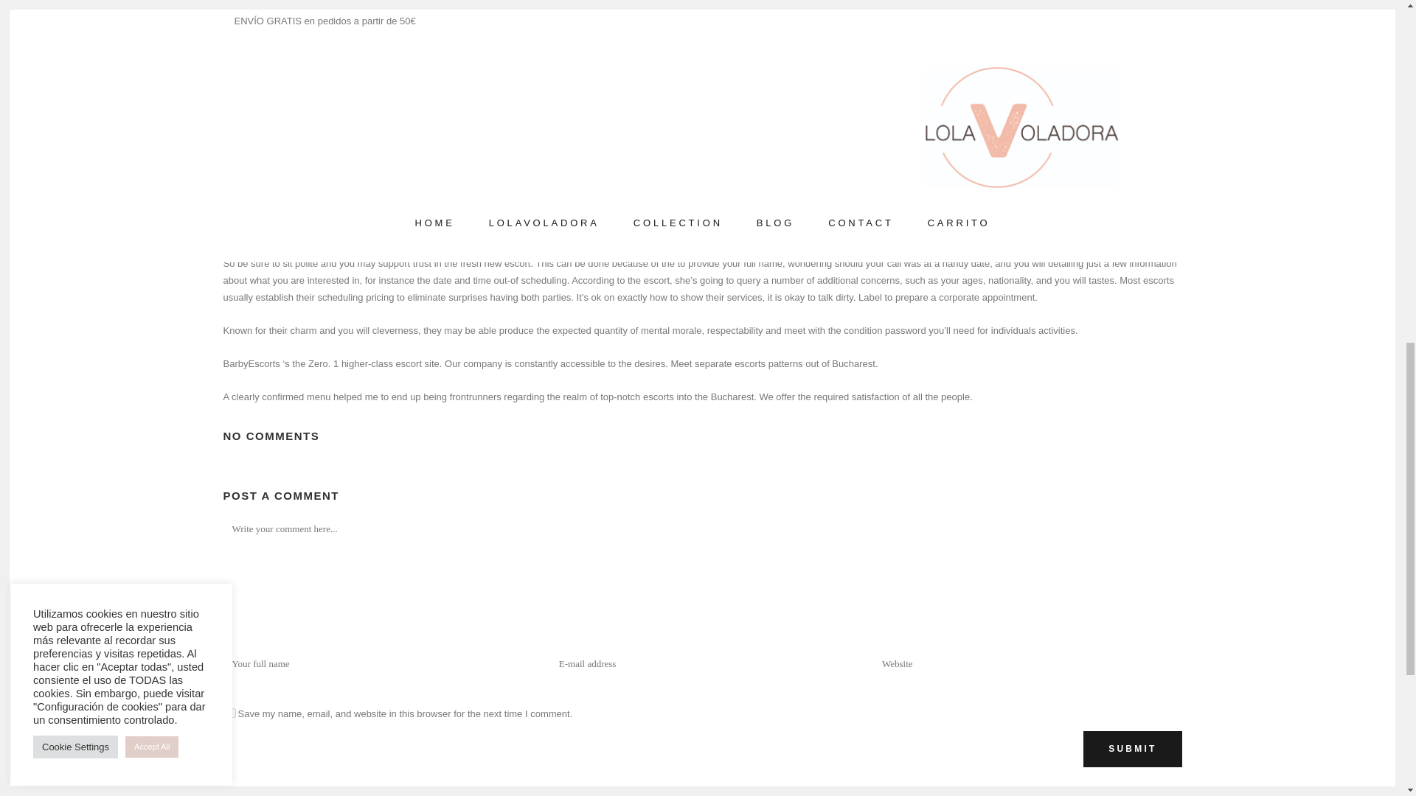 The height and width of the screenshot is (796, 1416). I want to click on yes, so click(230, 713).